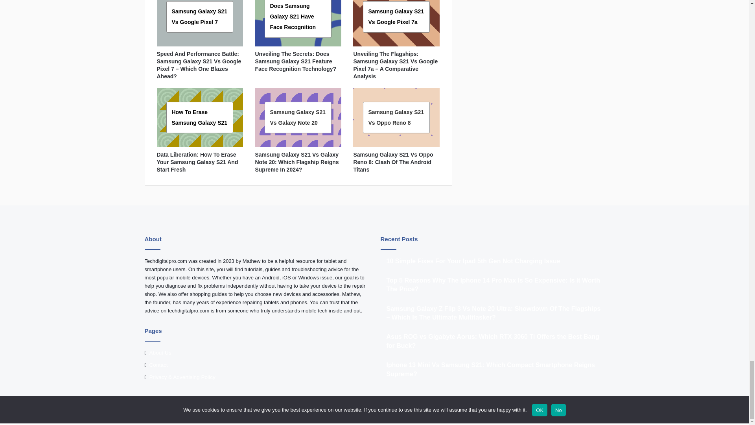  What do you see at coordinates (199, 16) in the screenshot?
I see `Samsung Galaxy S21 Vs Google Pixel 7` at bounding box center [199, 16].